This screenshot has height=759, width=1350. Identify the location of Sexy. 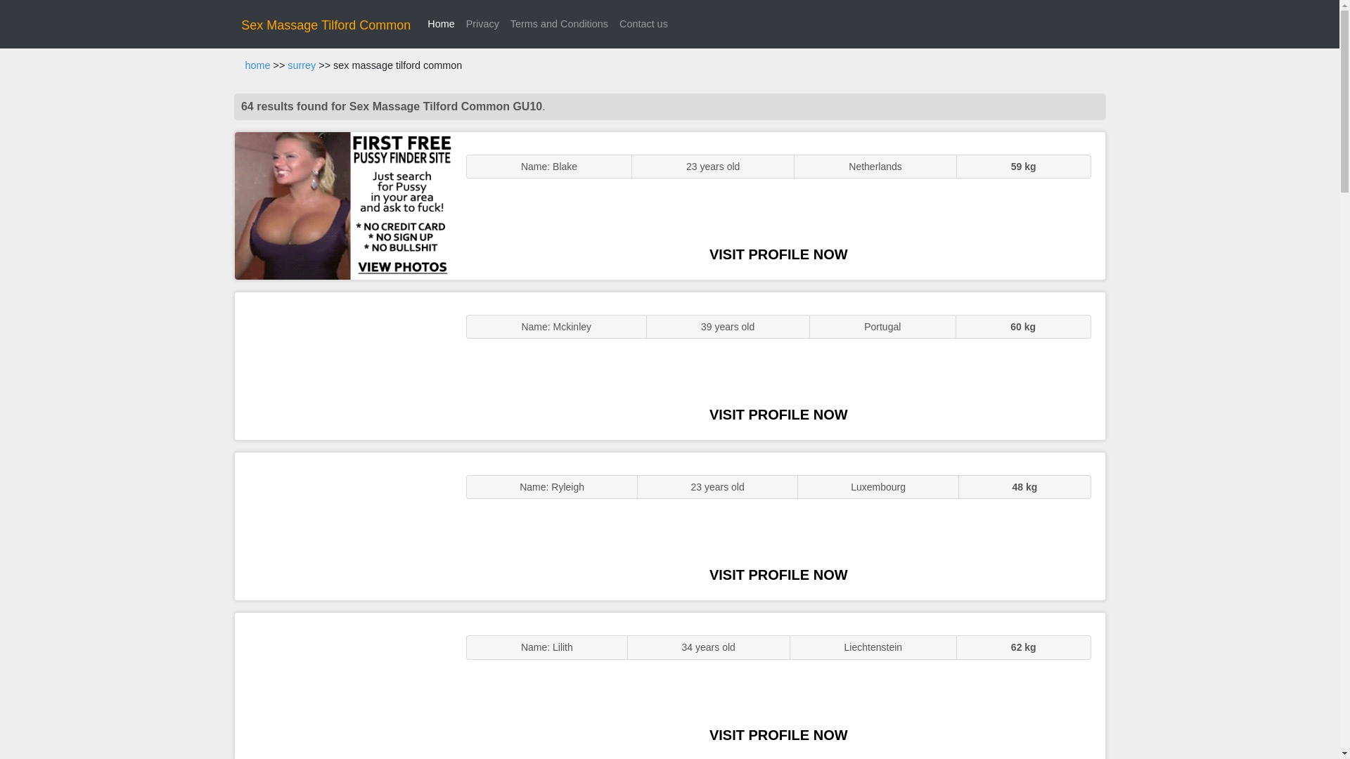
(343, 526).